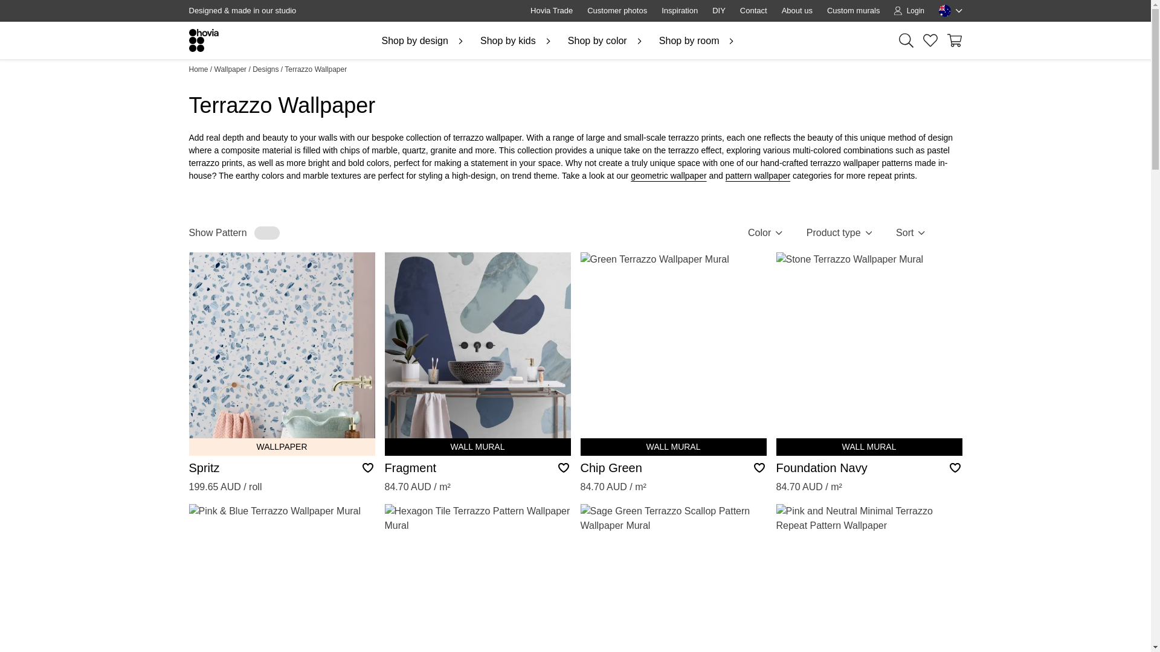  I want to click on Customer photos, so click(617, 11).